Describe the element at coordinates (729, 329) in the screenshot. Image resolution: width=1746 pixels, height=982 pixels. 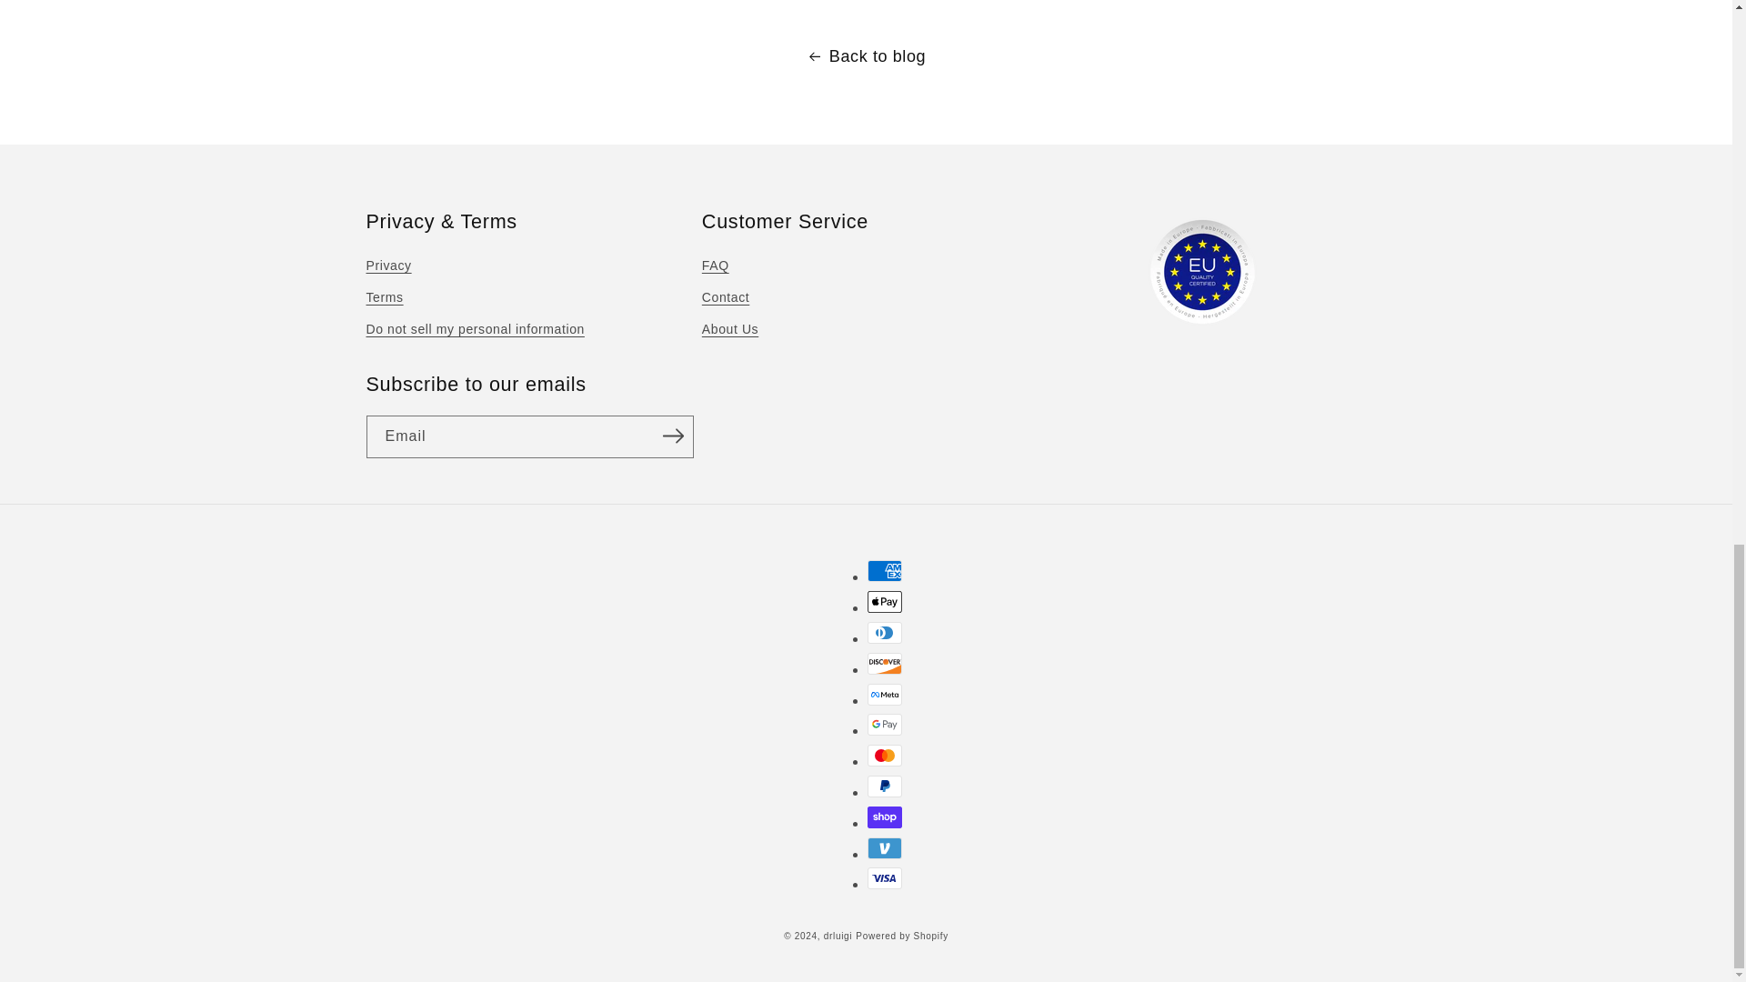
I see `About Us` at that location.